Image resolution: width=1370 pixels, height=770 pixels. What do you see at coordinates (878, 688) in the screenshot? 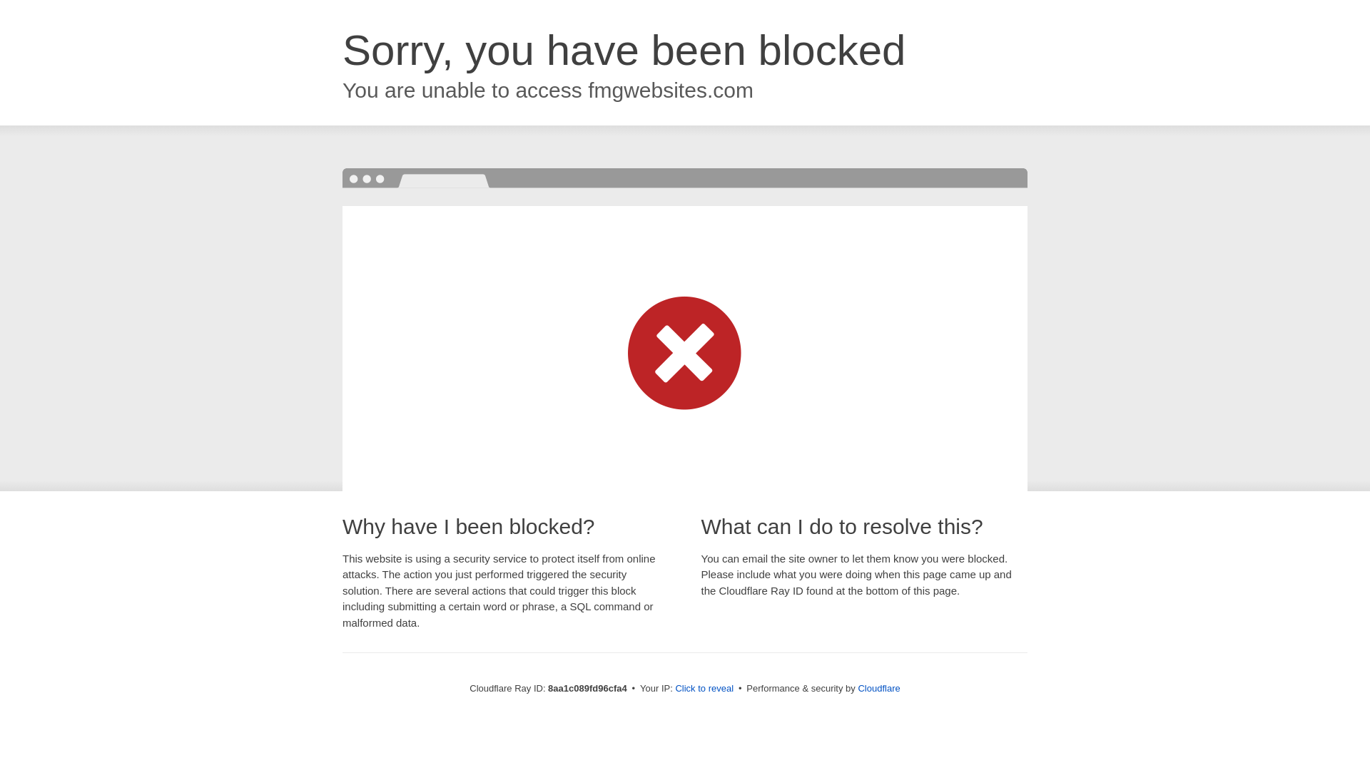
I see `Cloudflare` at bounding box center [878, 688].